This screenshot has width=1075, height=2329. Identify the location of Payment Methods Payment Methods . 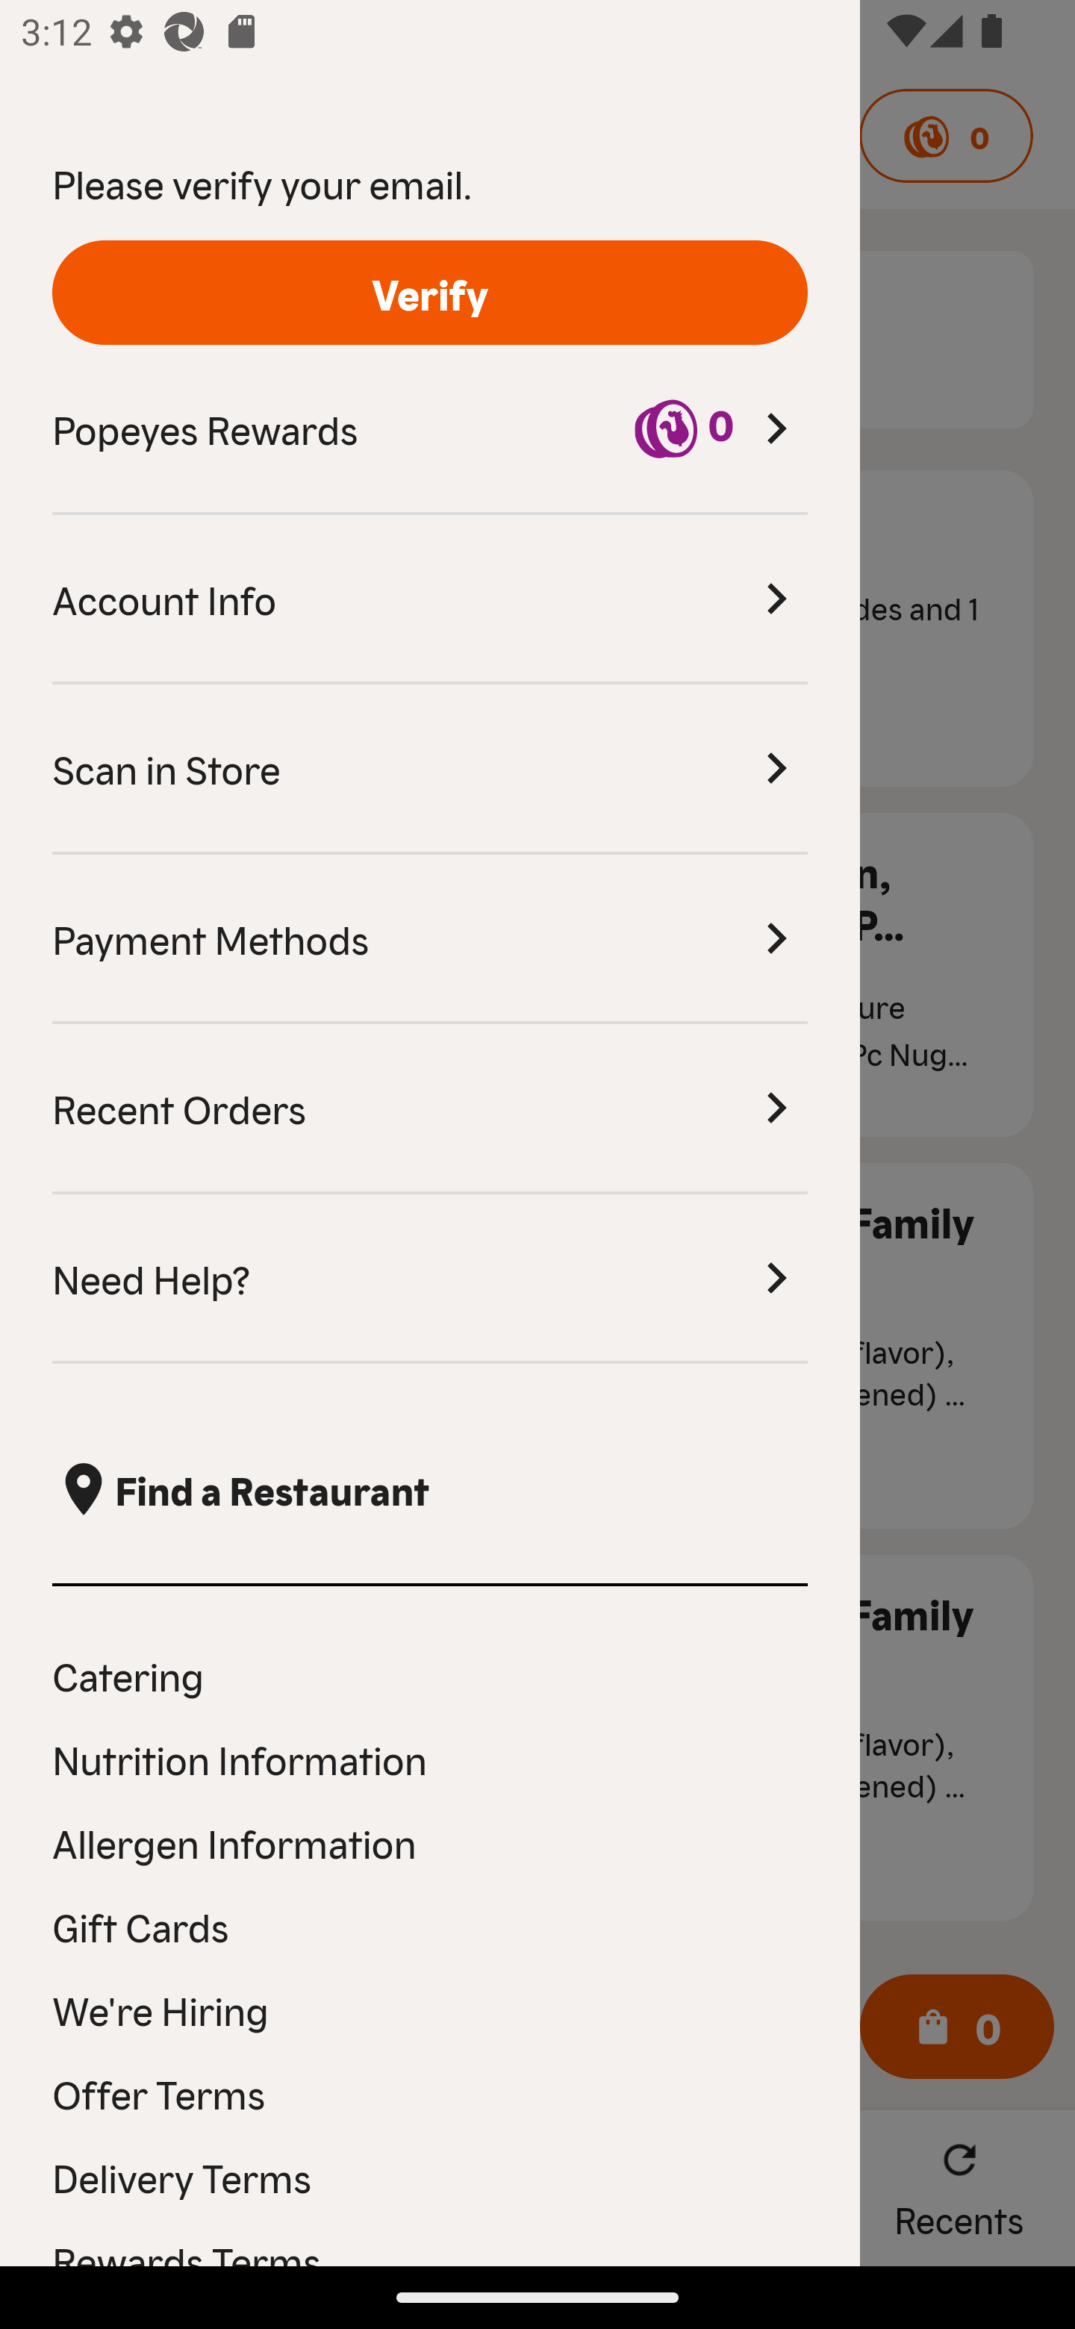
(430, 939).